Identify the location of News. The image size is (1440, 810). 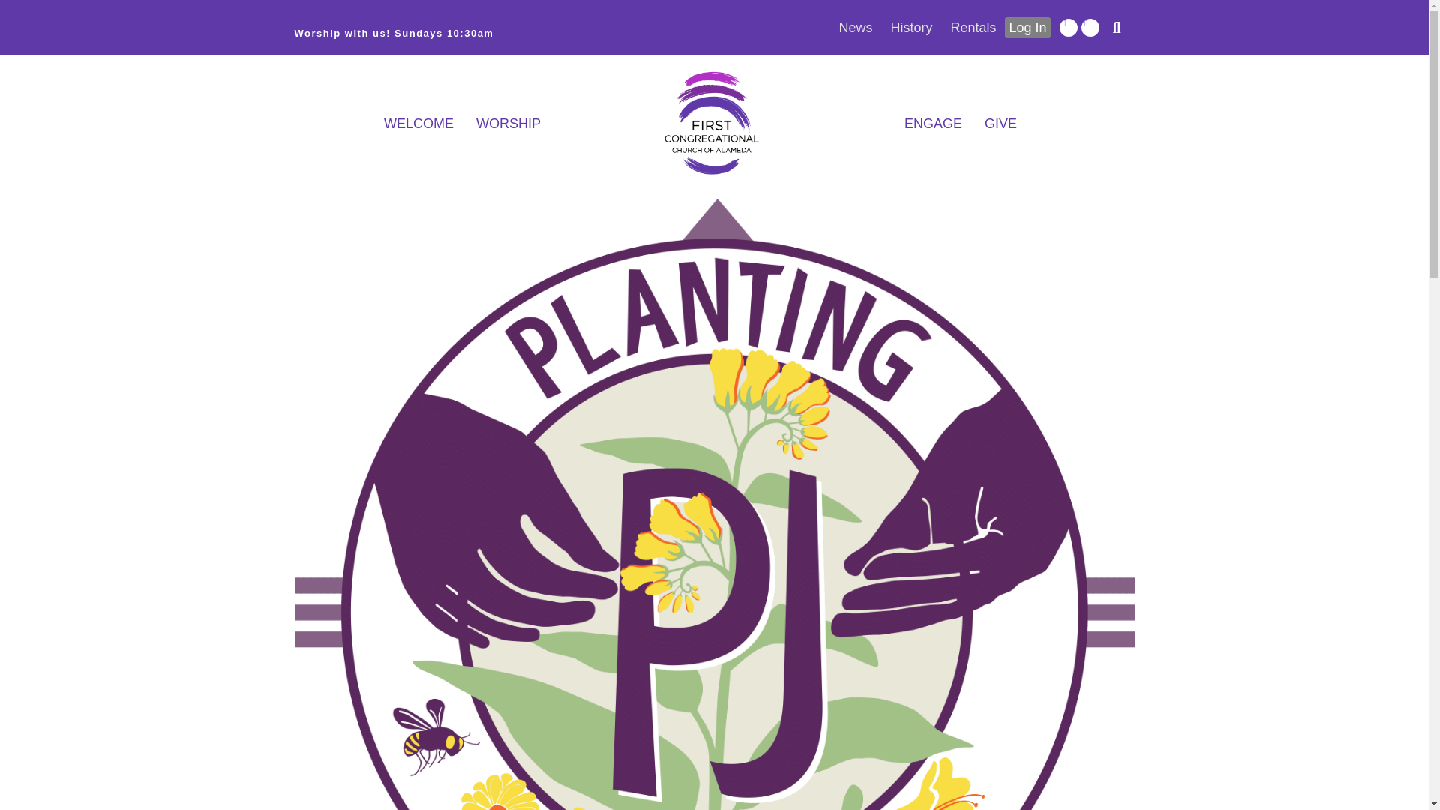
(855, 27).